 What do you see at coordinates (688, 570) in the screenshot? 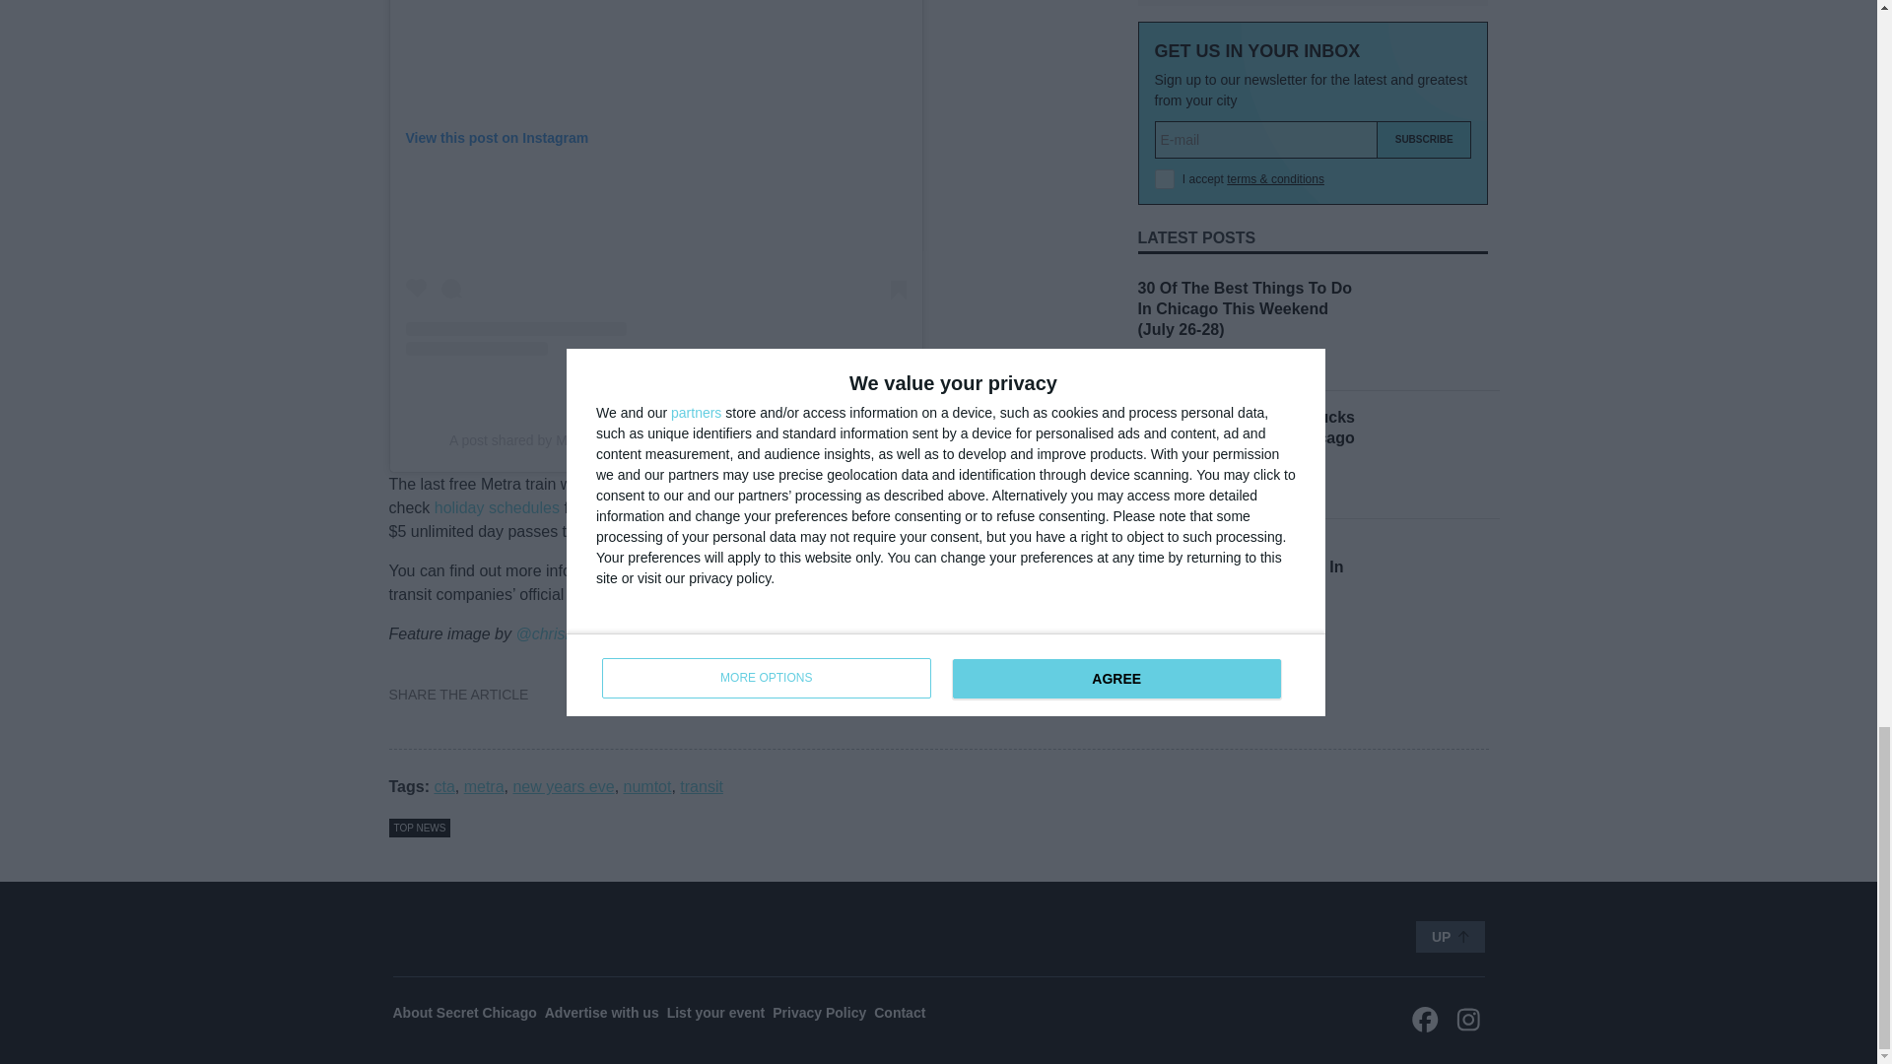
I see `CTA` at bounding box center [688, 570].